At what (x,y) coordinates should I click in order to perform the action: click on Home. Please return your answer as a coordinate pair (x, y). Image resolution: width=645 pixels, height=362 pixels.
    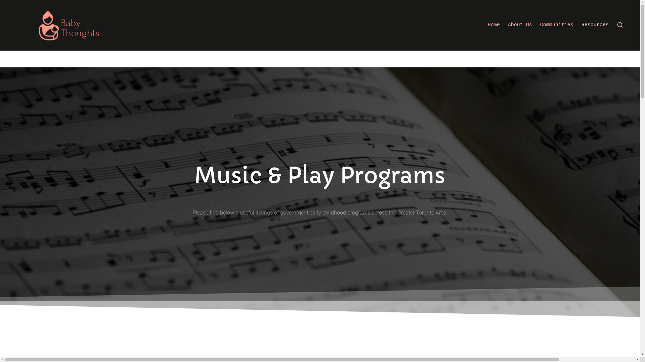
    Looking at the image, I should click on (494, 25).